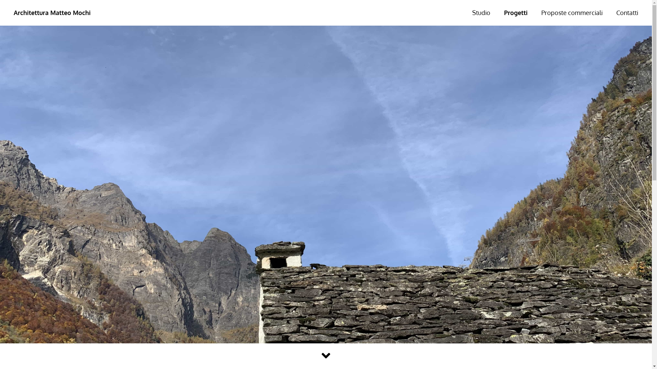  Describe the element at coordinates (572, 13) in the screenshot. I see `Proposte commerciali` at that location.